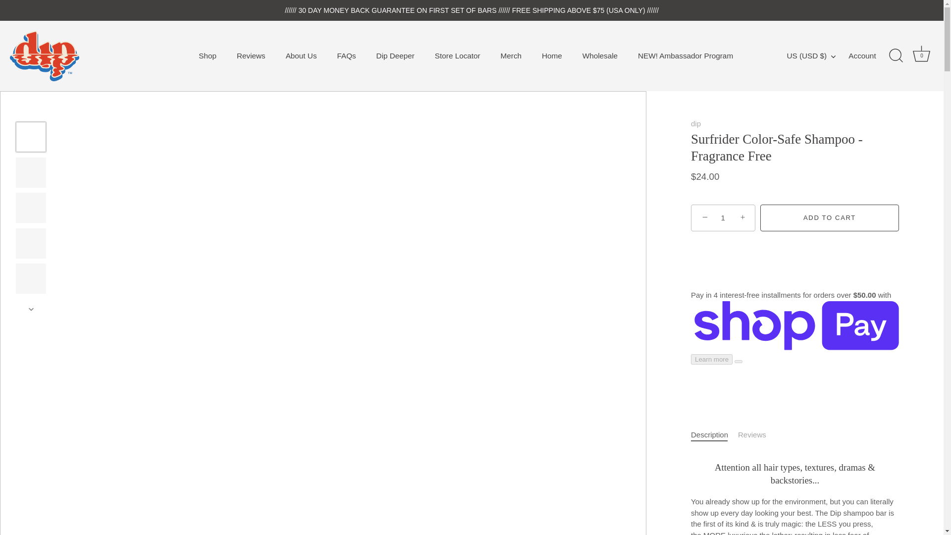 The height and width of the screenshot is (535, 951). What do you see at coordinates (301, 55) in the screenshot?
I see `About Us` at bounding box center [301, 55].